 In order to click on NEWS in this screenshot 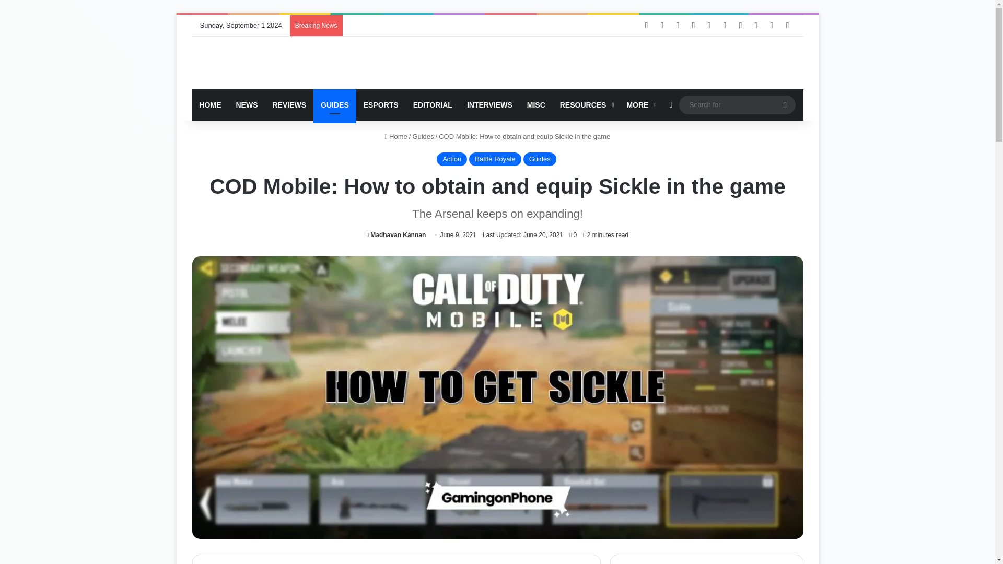, I will do `click(247, 104)`.